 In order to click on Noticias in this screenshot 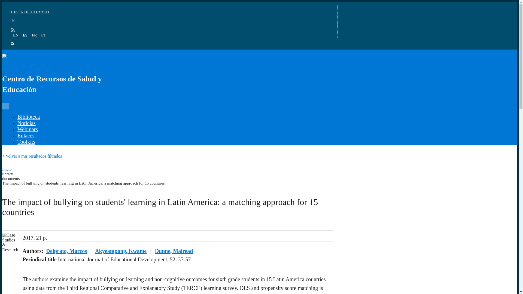, I will do `click(26, 123)`.